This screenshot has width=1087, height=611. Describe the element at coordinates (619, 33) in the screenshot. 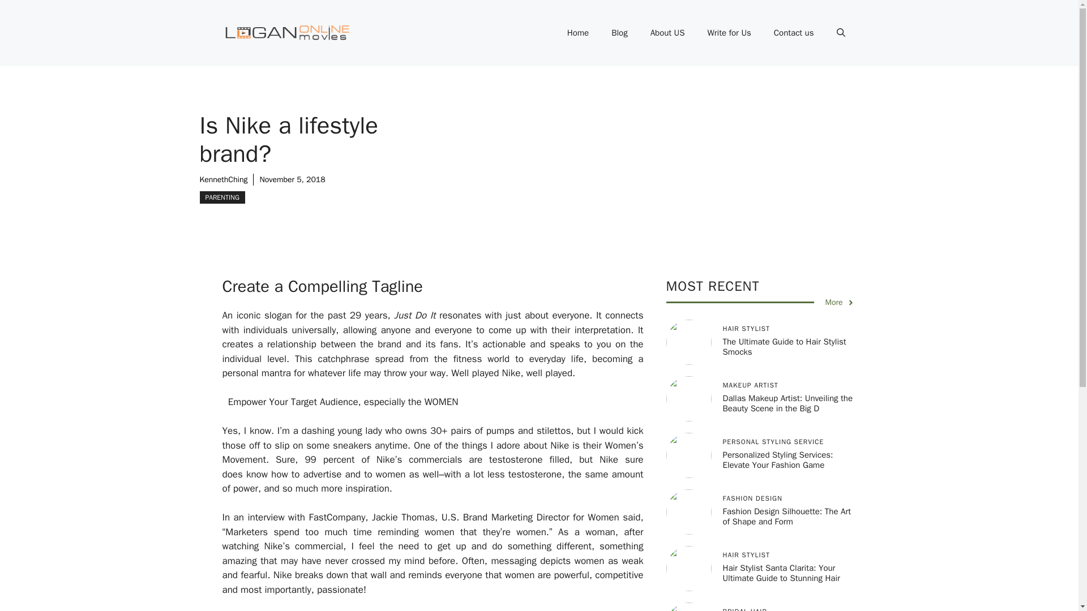

I see `Blog` at that location.